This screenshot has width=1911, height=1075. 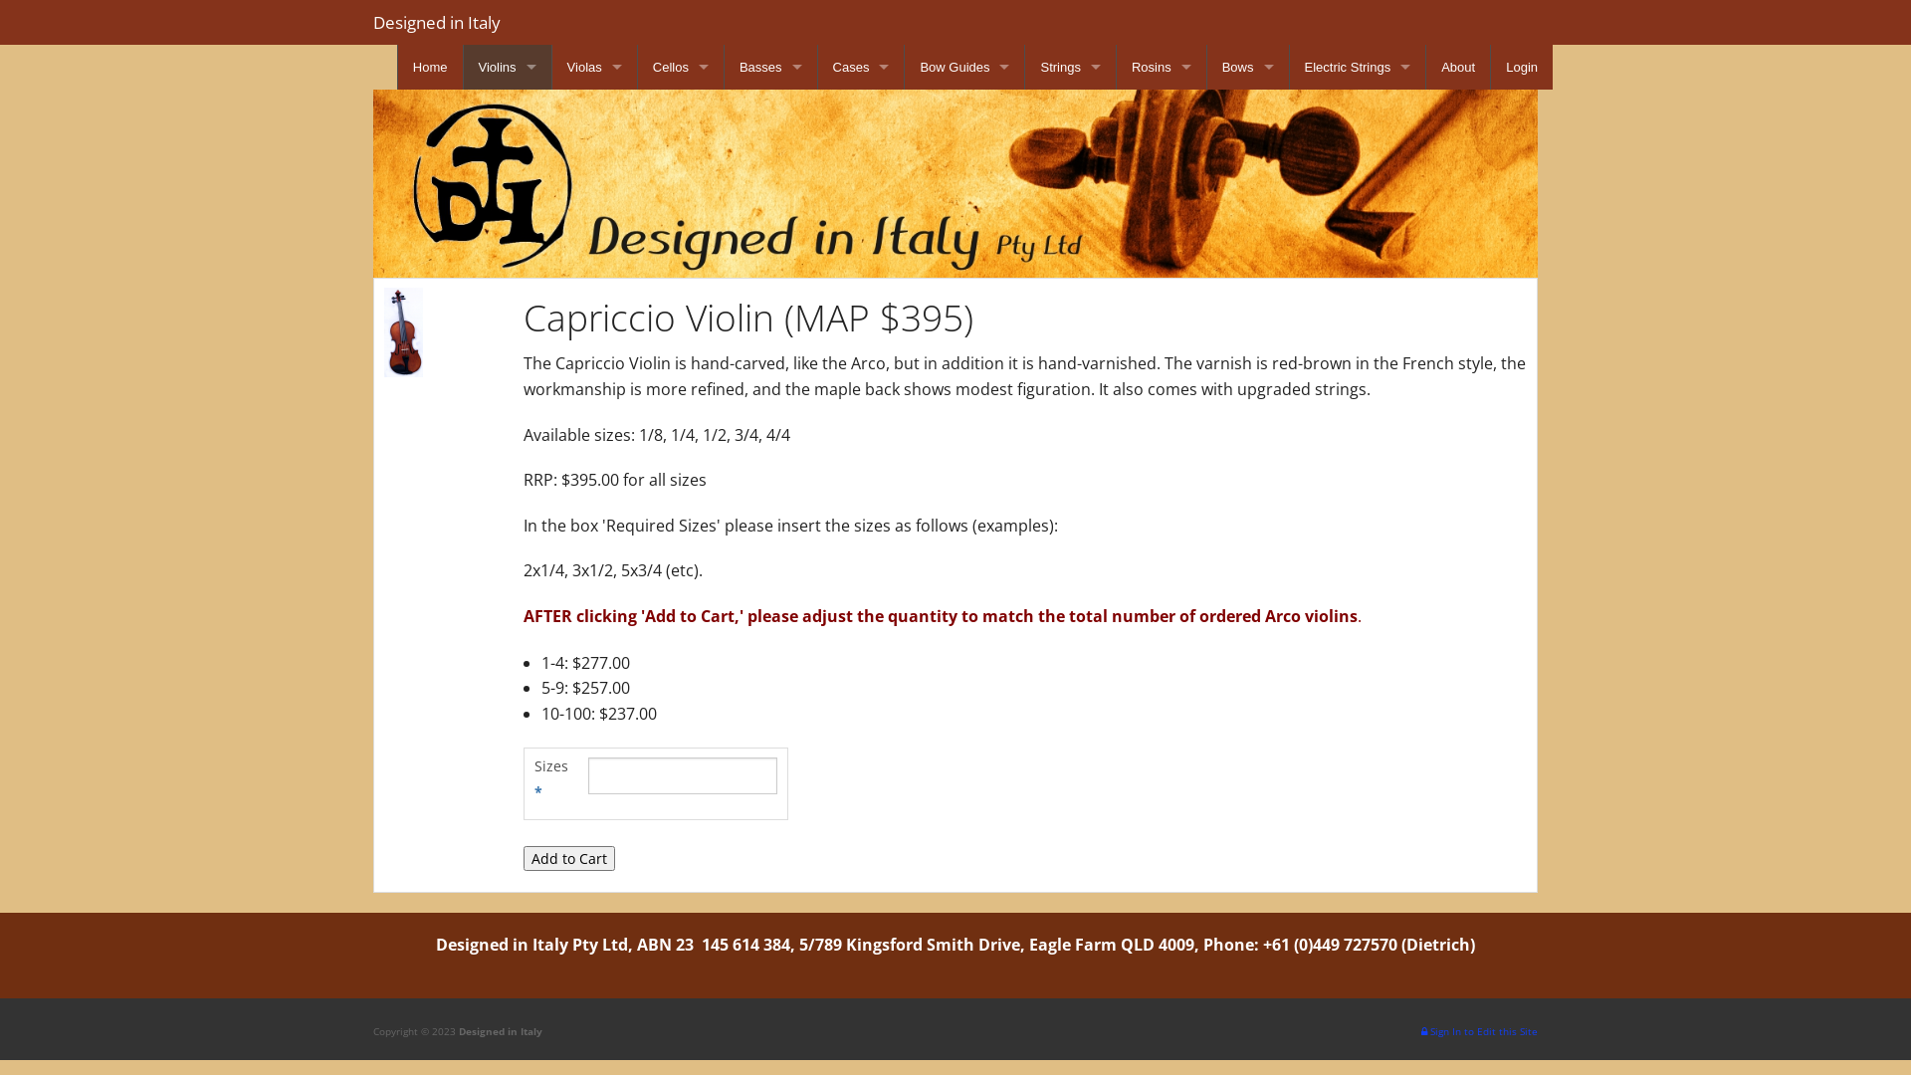 What do you see at coordinates (770, 68) in the screenshot?
I see `Basses` at bounding box center [770, 68].